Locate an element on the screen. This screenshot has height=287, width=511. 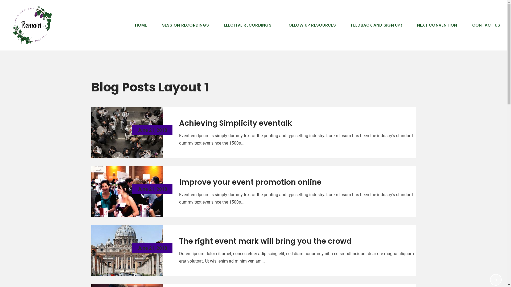
FEEDBACK AND SIGN UP! is located at coordinates (376, 25).